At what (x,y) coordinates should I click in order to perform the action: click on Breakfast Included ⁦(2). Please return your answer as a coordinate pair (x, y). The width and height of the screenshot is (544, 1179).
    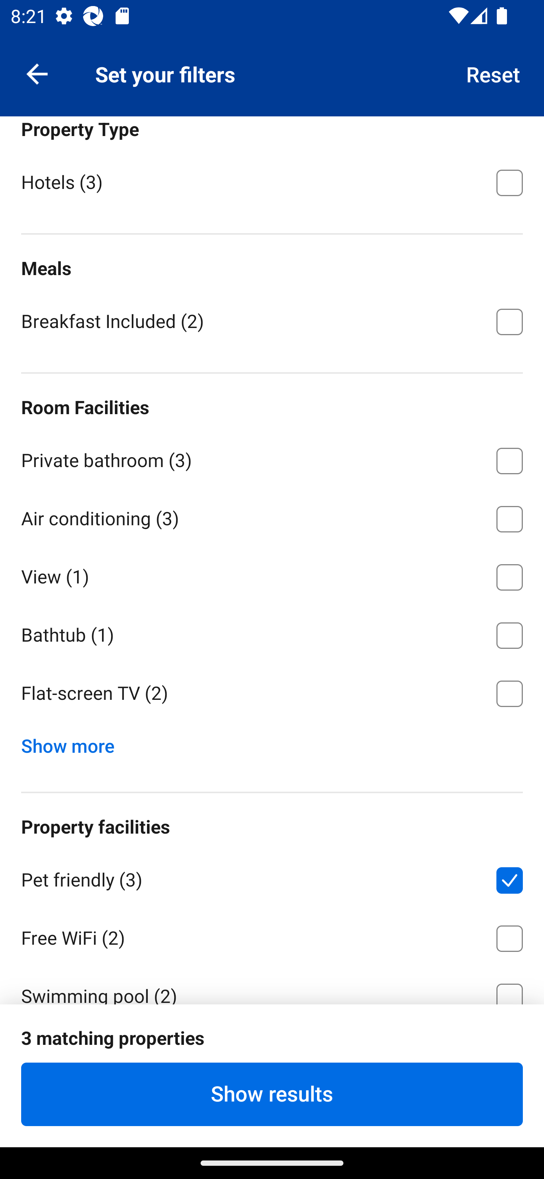
    Looking at the image, I should click on (272, 320).